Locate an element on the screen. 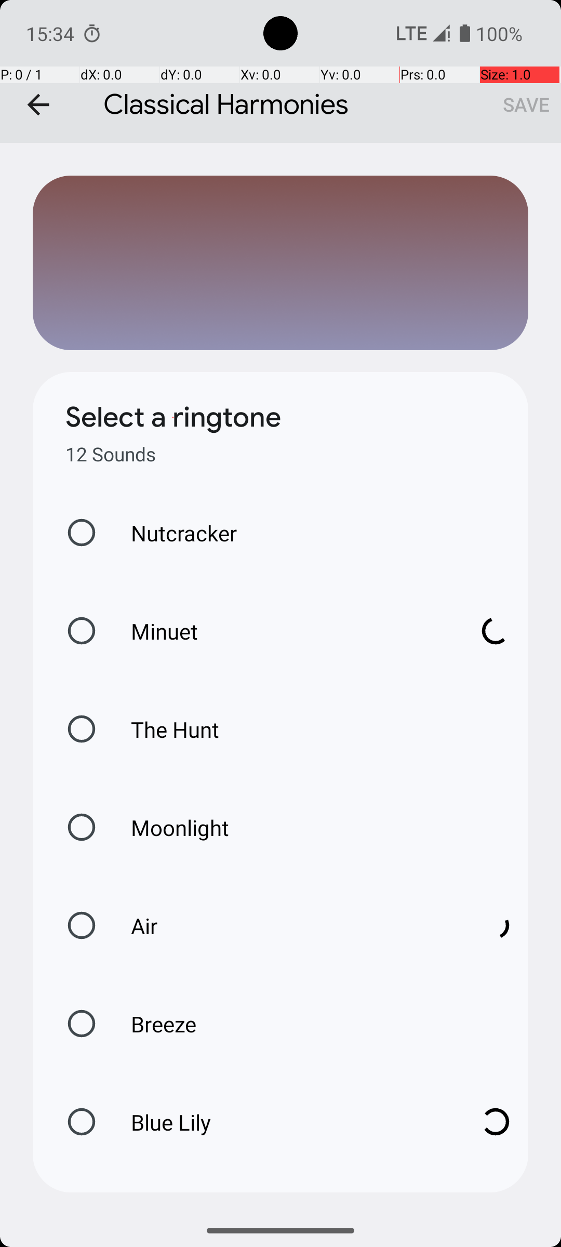  Download in progress is located at coordinates (496, 631).